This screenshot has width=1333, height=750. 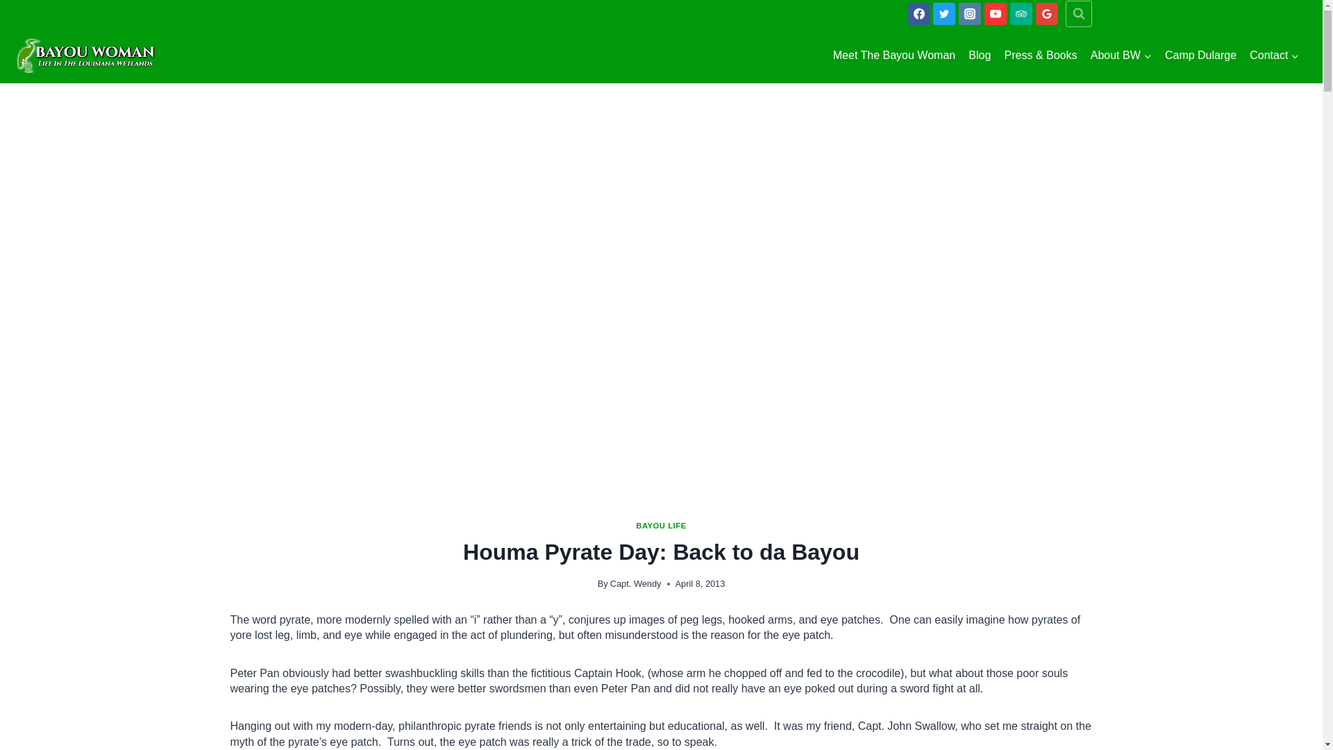 I want to click on Camp Dularge, so click(x=1200, y=56).